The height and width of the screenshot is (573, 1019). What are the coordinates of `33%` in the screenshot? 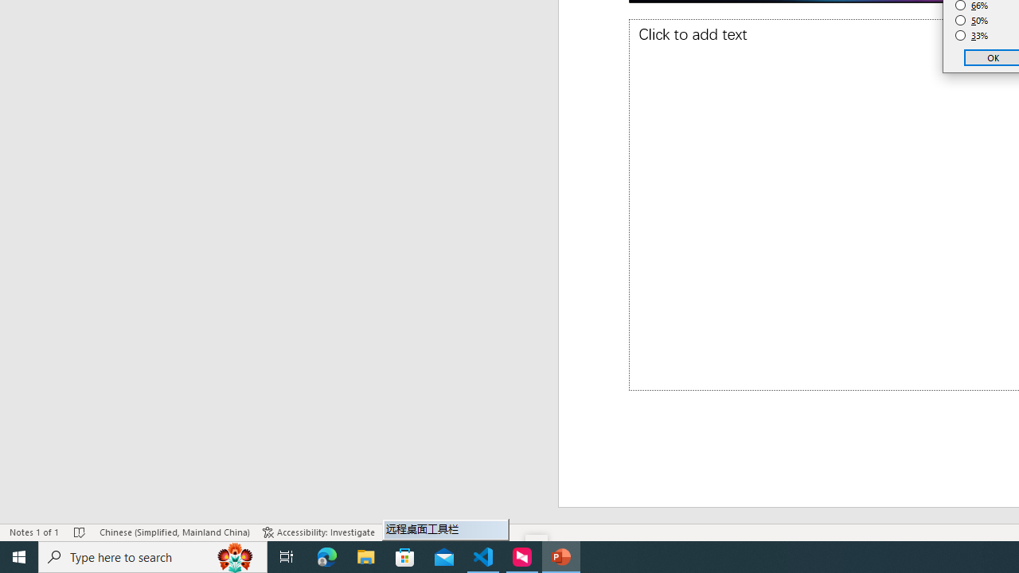 It's located at (972, 35).